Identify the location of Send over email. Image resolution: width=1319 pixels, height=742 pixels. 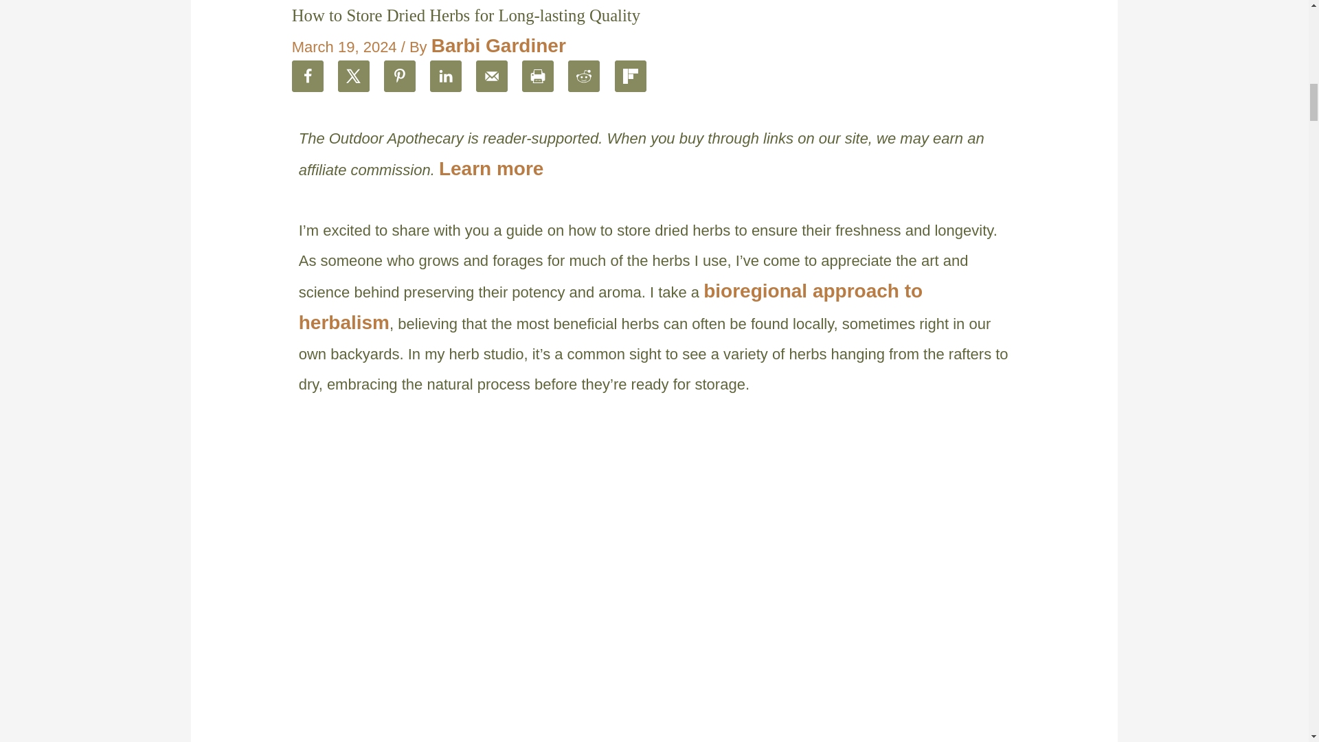
(492, 76).